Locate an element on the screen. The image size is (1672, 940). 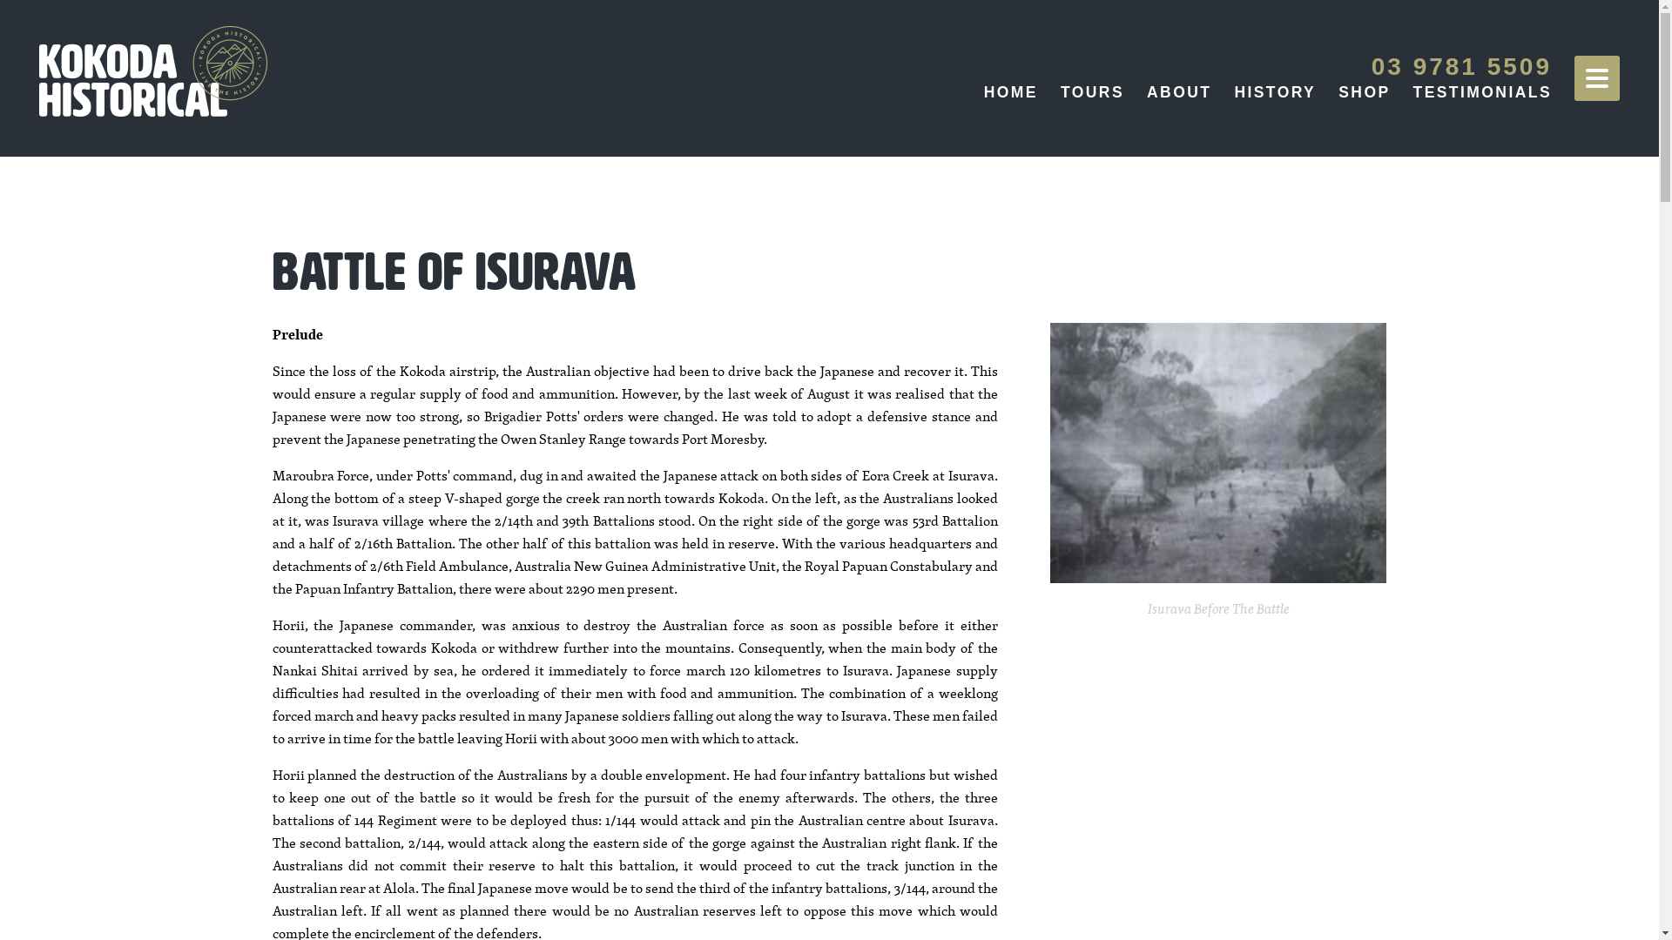
Kokoda Historical (en-AU) is located at coordinates (153, 71).